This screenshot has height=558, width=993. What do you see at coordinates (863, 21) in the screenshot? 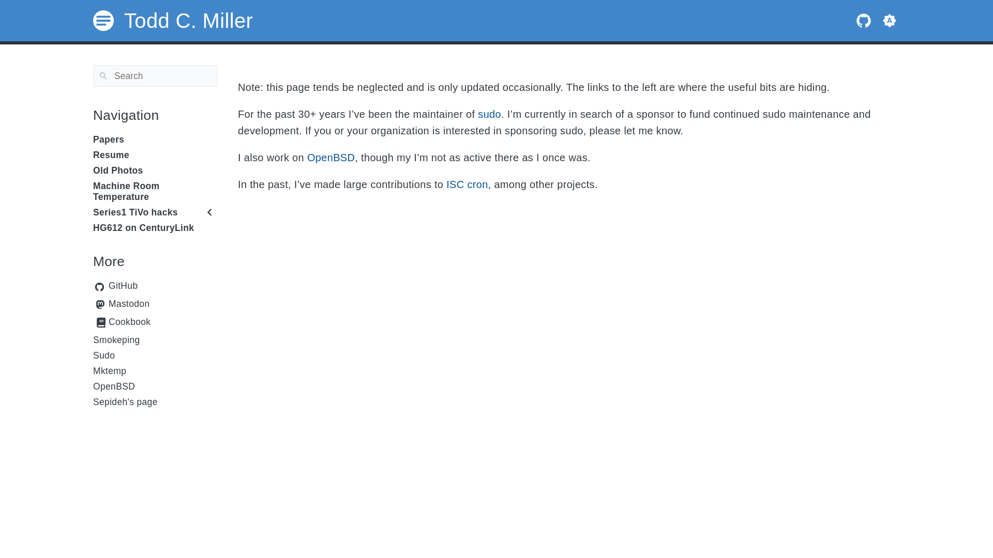
I see `GitHub` at bounding box center [863, 21].